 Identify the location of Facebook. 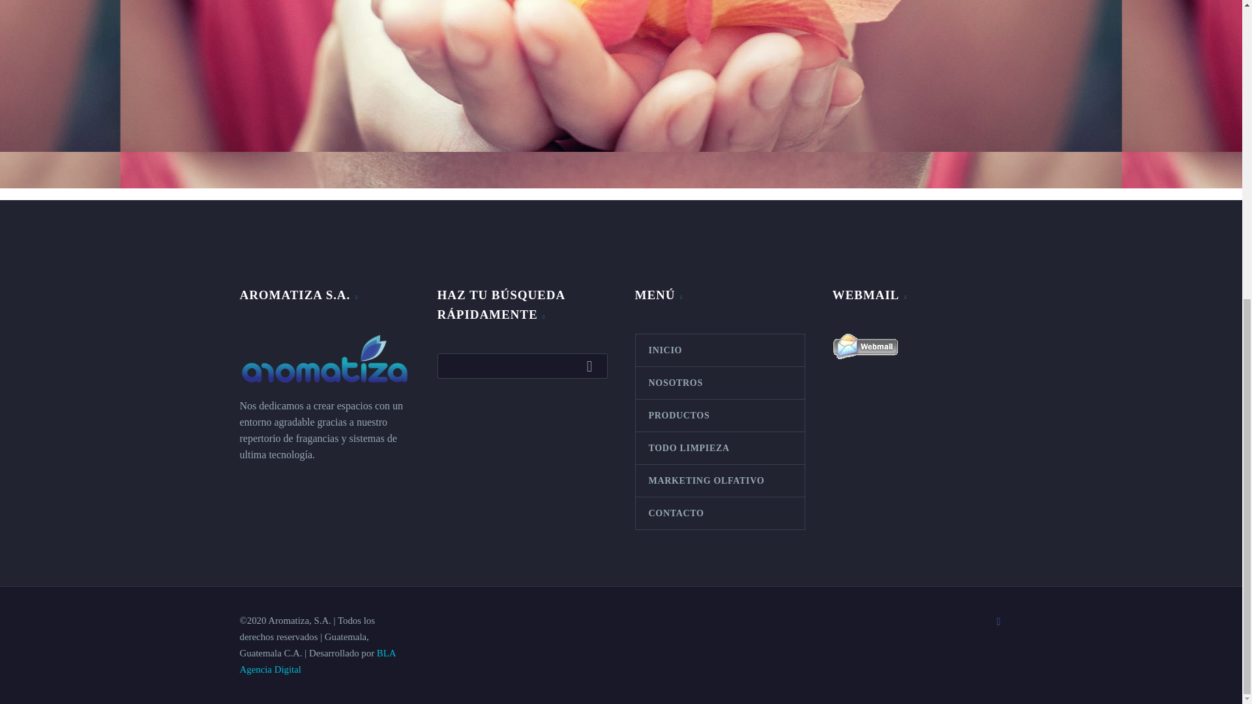
(999, 622).